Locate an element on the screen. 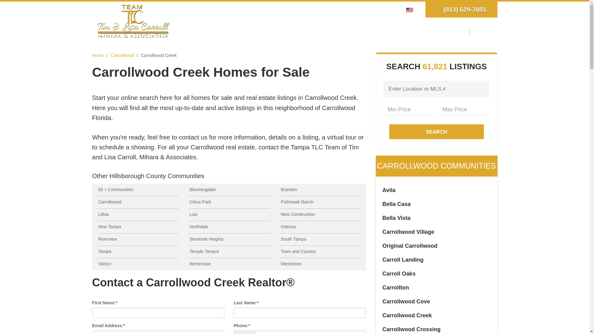  Home Page is located at coordinates (133, 20).